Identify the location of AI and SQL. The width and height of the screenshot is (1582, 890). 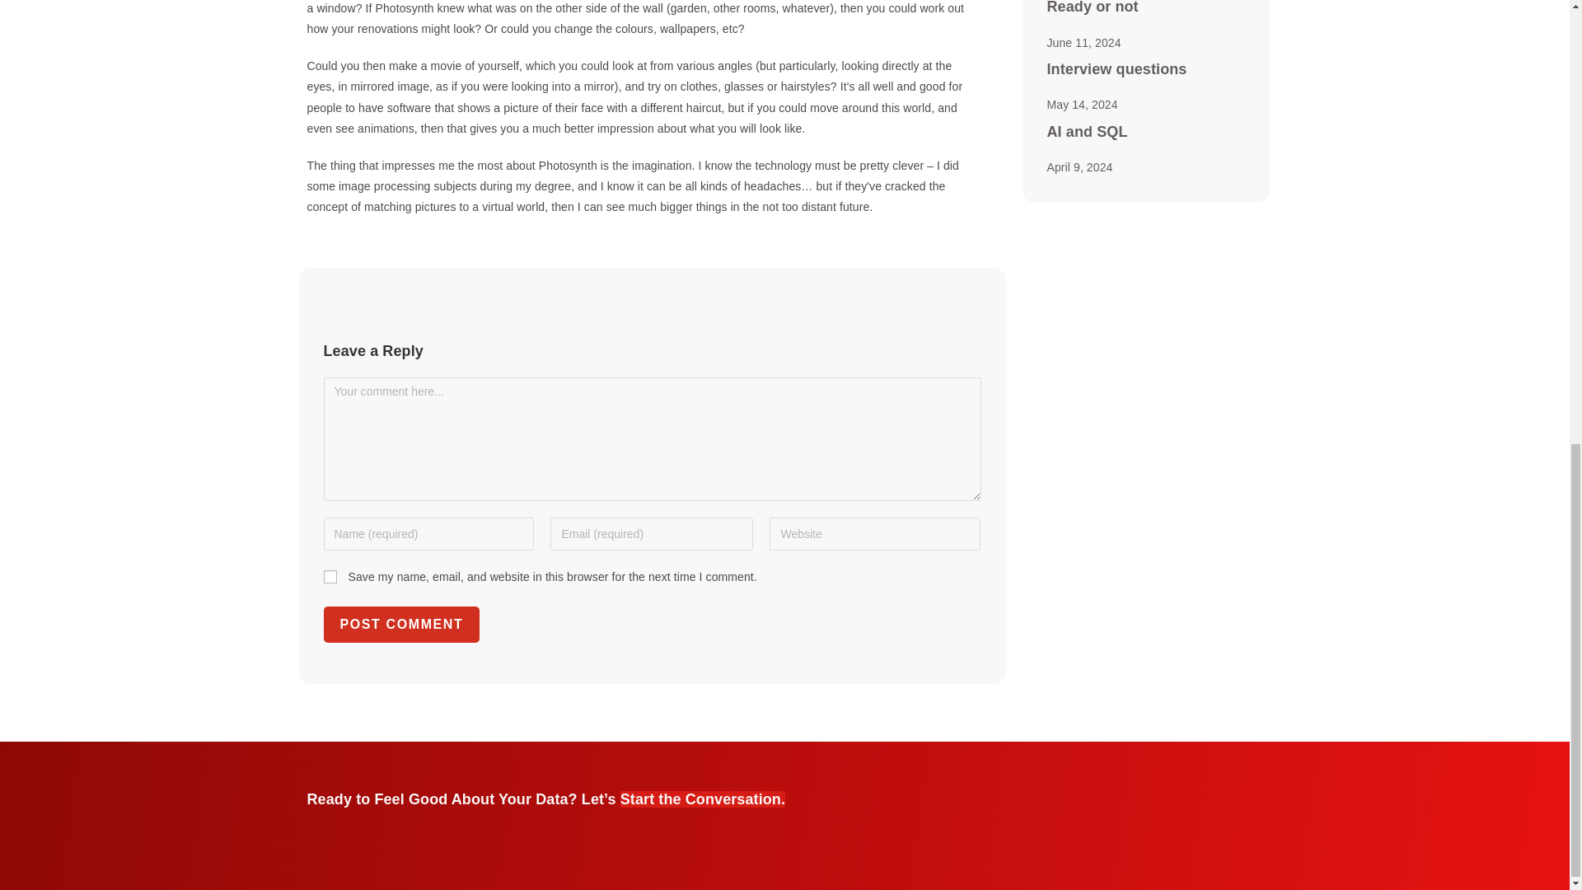
(1086, 132).